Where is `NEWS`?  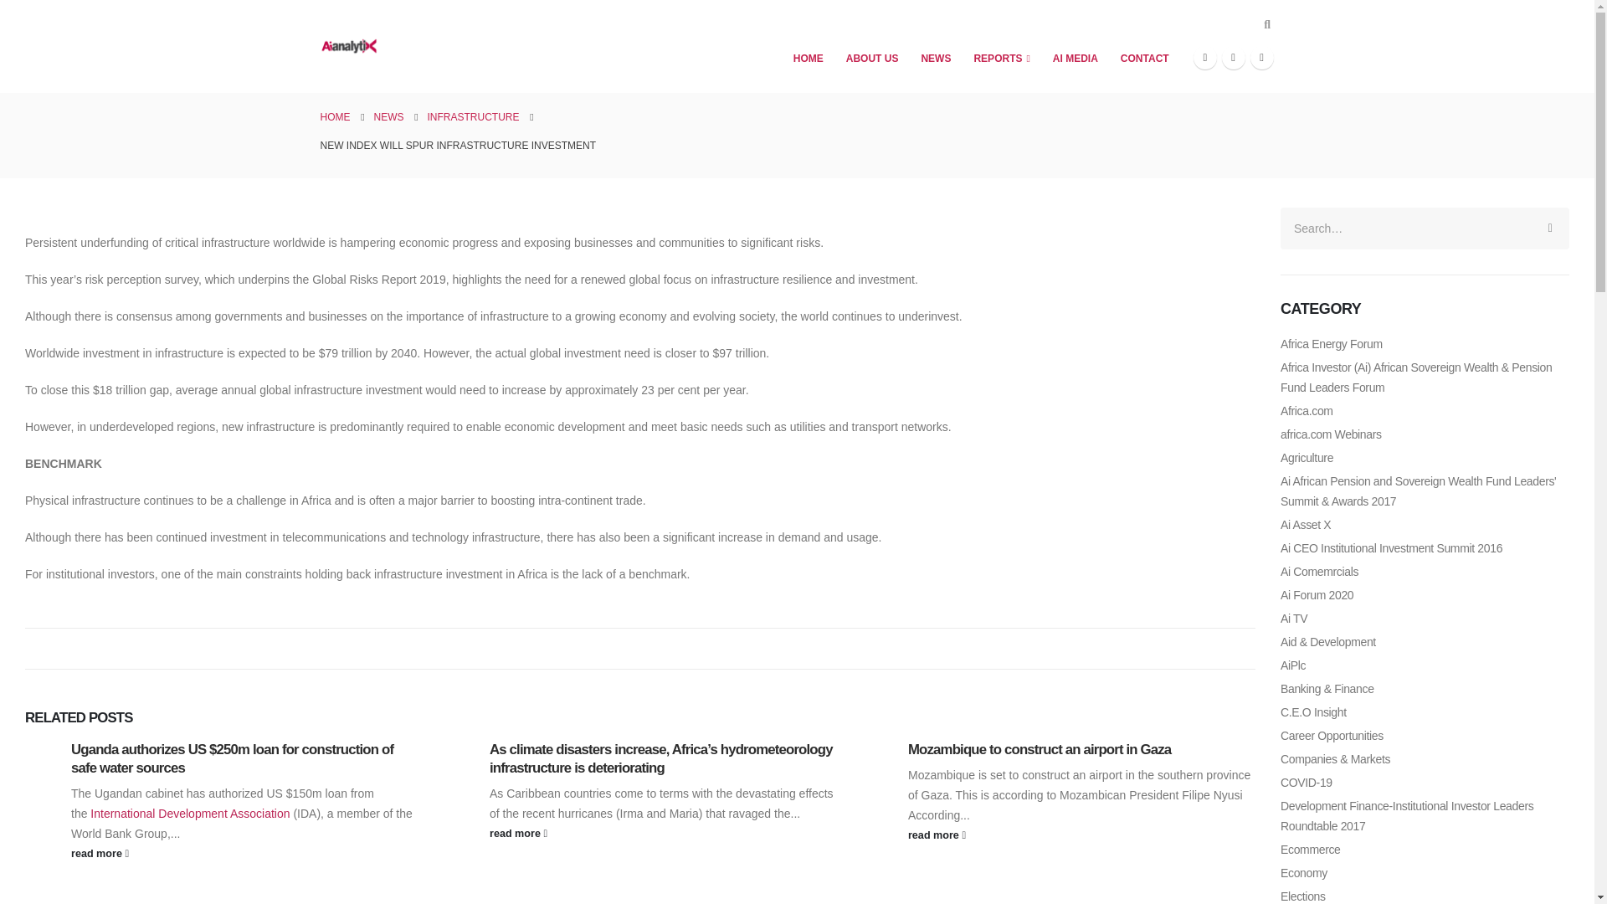 NEWS is located at coordinates (935, 57).